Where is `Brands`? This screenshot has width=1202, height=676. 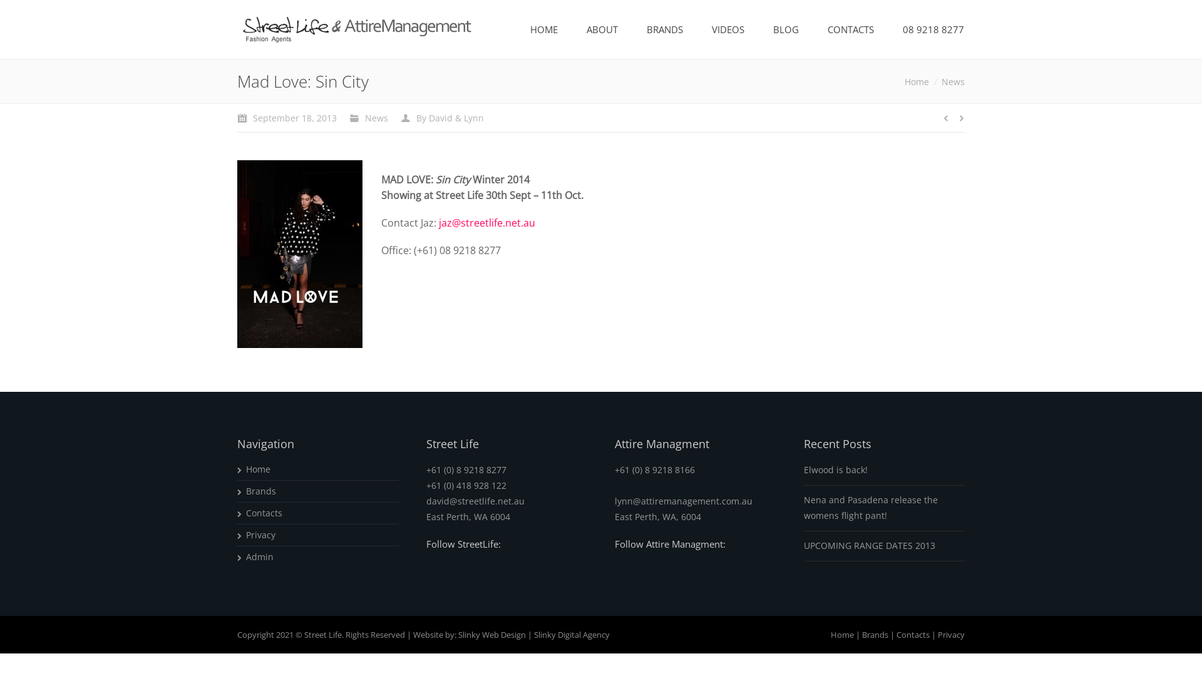 Brands is located at coordinates (875, 634).